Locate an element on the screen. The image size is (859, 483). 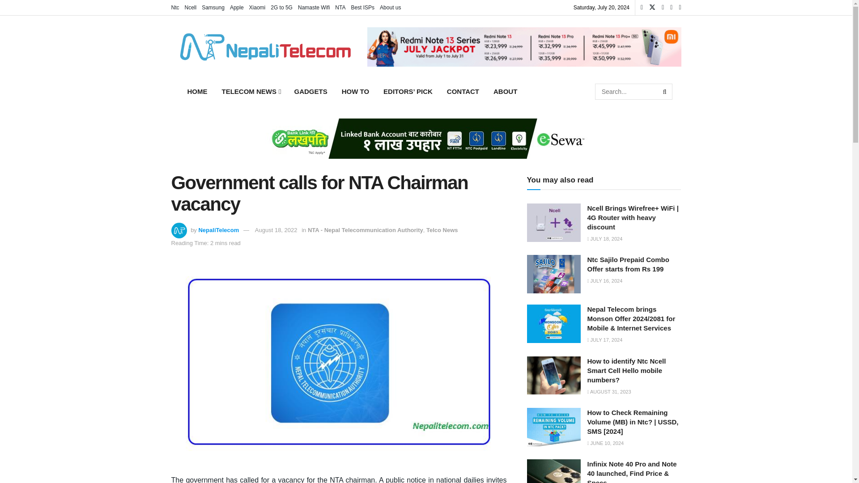
ABOUT is located at coordinates (505, 91).